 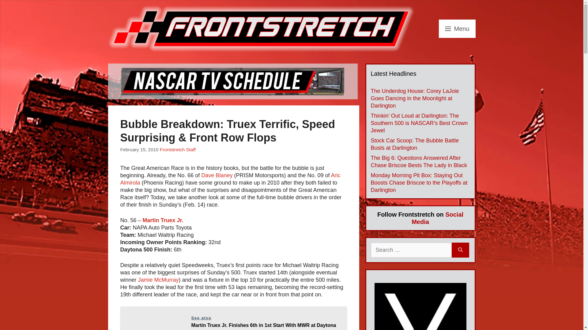 I want to click on Menu, so click(x=457, y=29).